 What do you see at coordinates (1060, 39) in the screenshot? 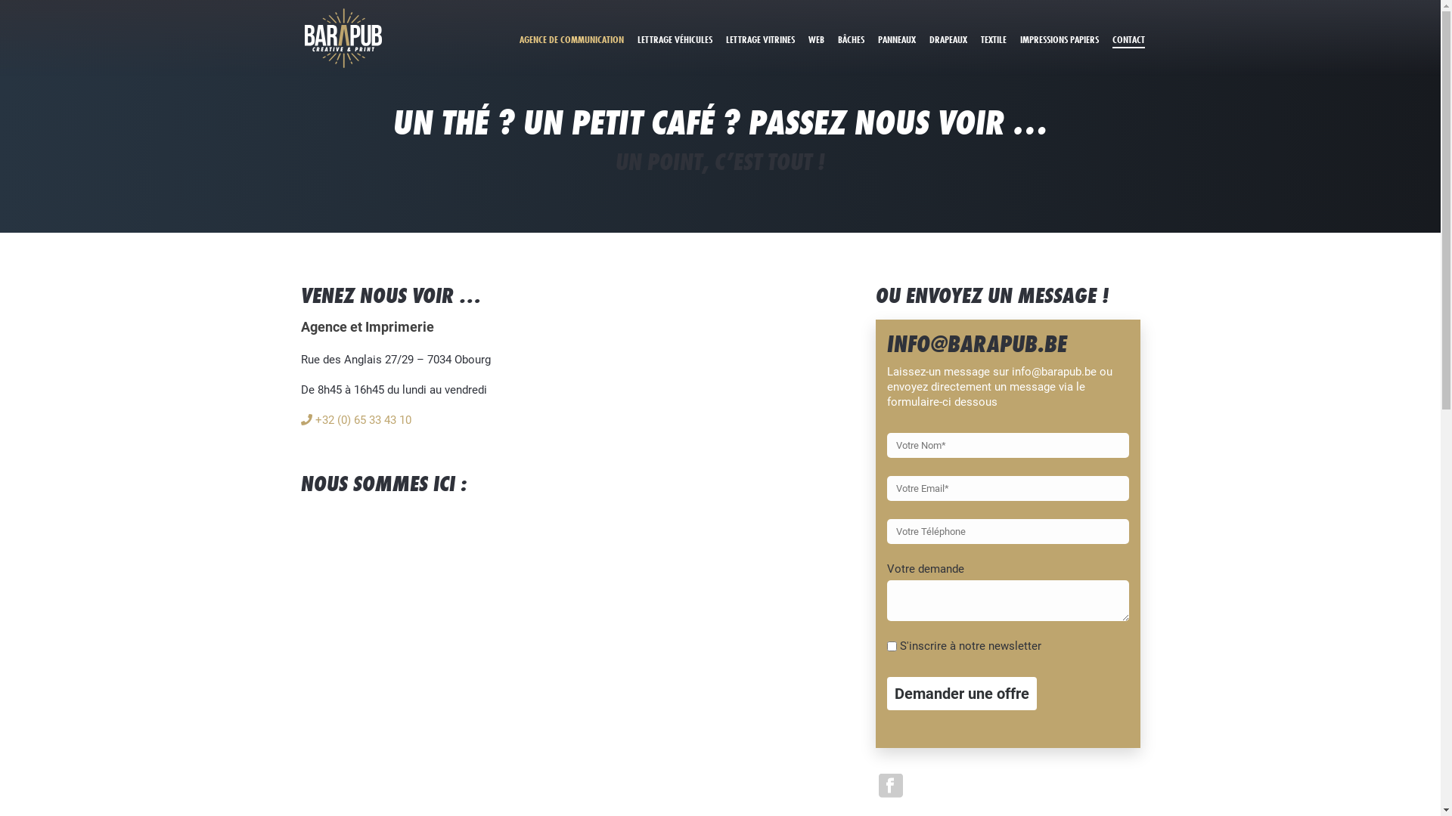
I see `IMPRESSIONS PAPIERS` at bounding box center [1060, 39].